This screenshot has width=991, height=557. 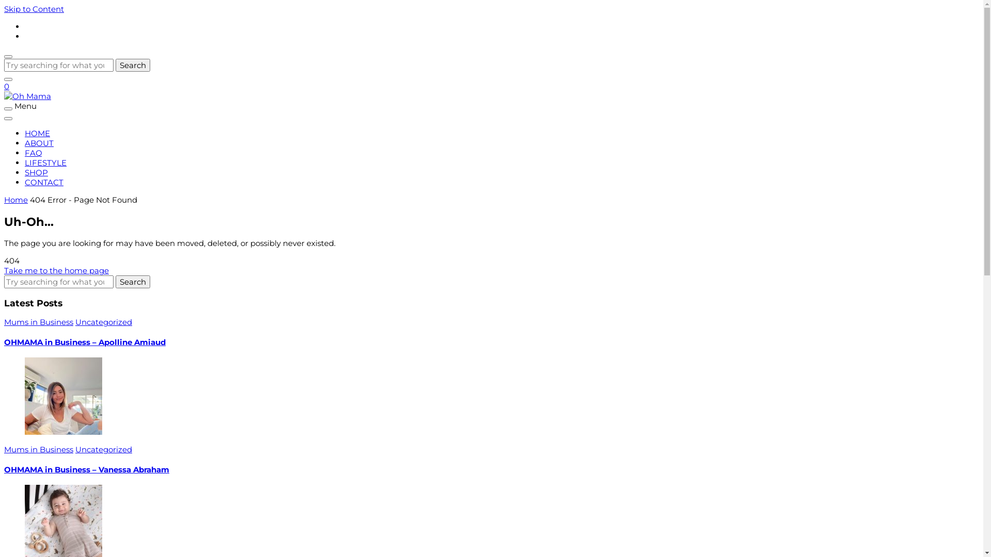 What do you see at coordinates (7, 87) in the screenshot?
I see `0` at bounding box center [7, 87].